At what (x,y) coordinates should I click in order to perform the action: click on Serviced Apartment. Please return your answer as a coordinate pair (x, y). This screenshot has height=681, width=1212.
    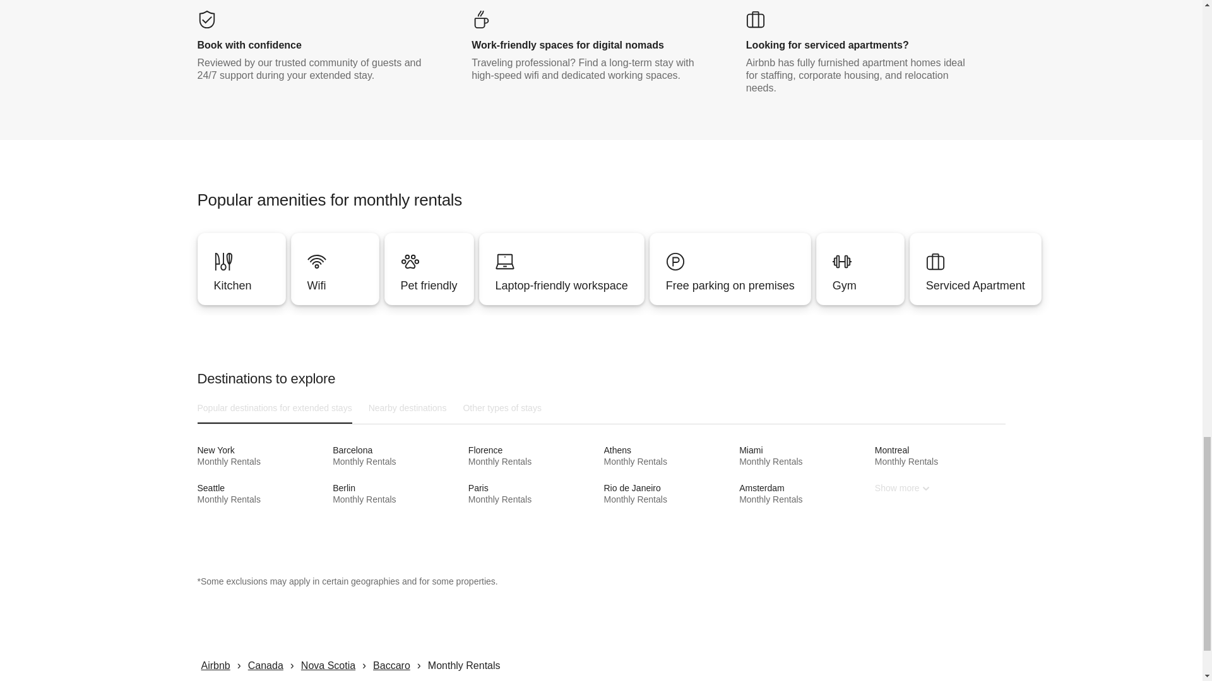
    Looking at the image, I should click on (975, 285).